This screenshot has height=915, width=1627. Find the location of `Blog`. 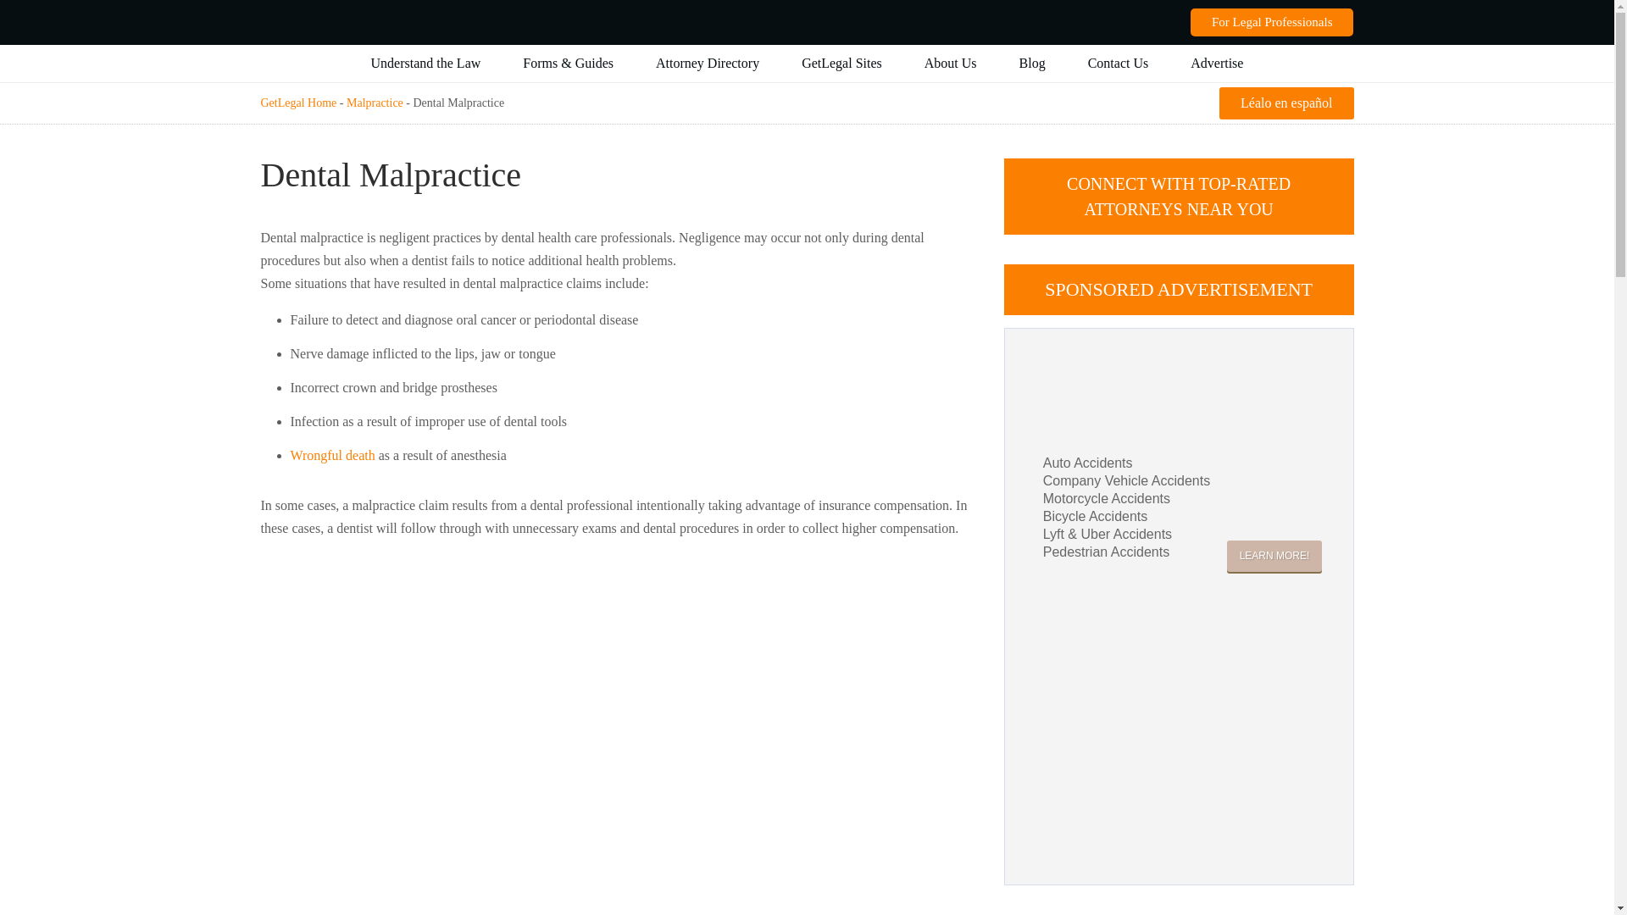

Blog is located at coordinates (1032, 63).